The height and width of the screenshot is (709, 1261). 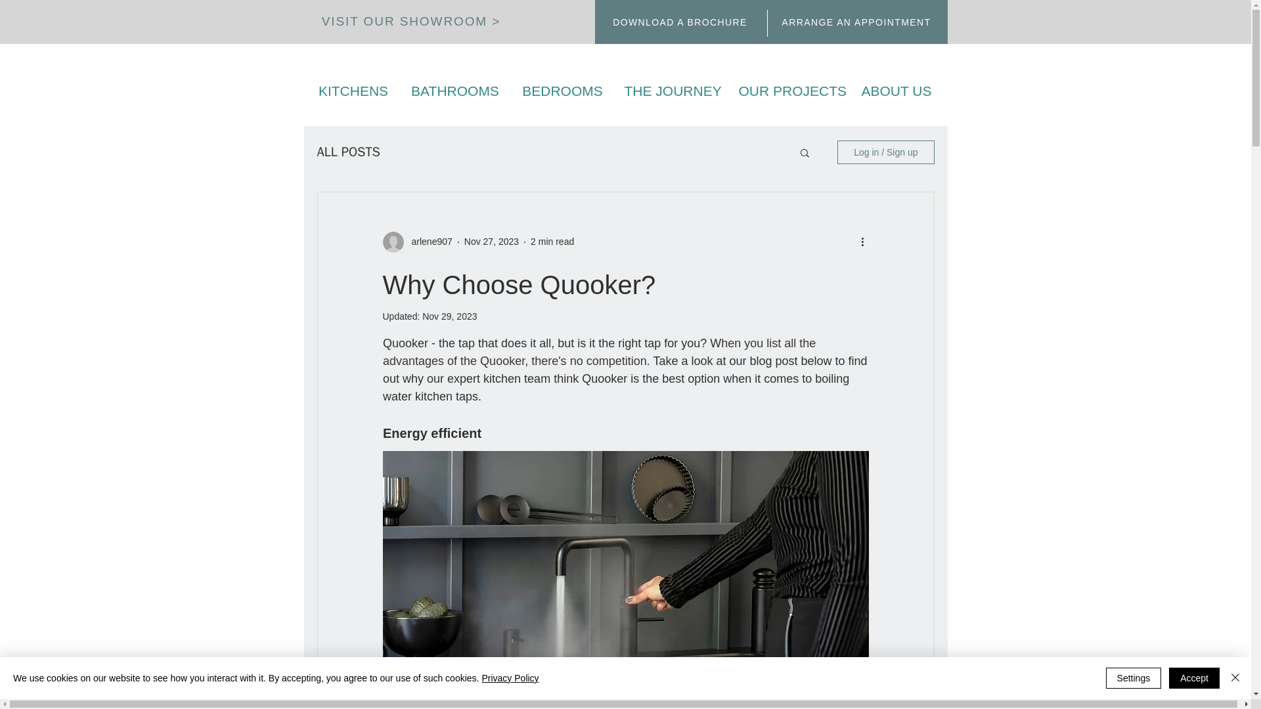 I want to click on ABOUT US, so click(x=896, y=91).